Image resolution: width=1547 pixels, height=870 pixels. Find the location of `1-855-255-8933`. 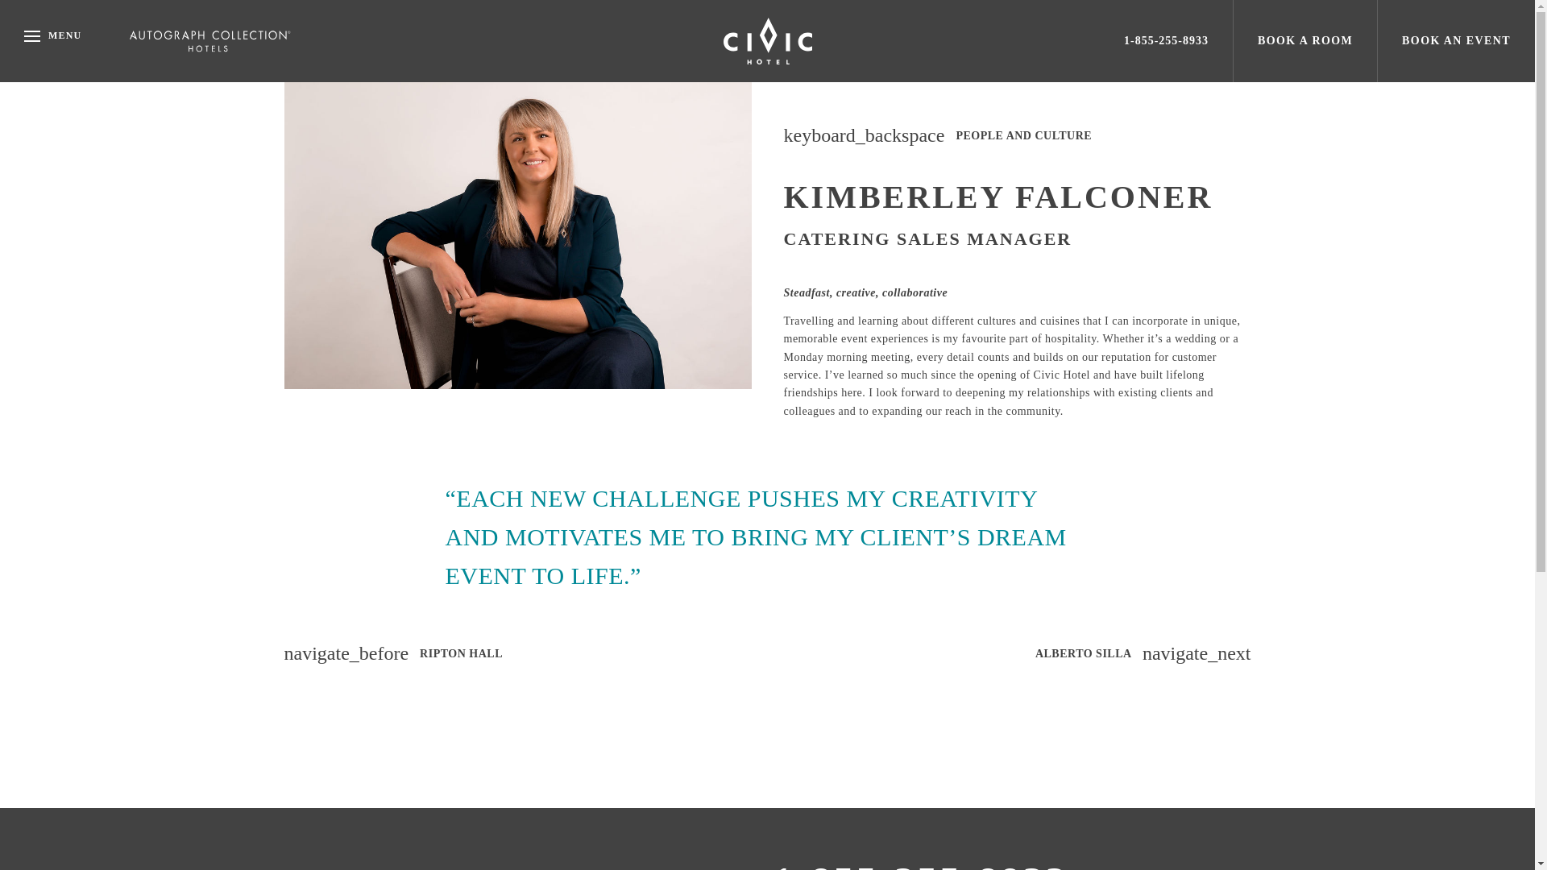

1-855-255-8933 is located at coordinates (1166, 40).